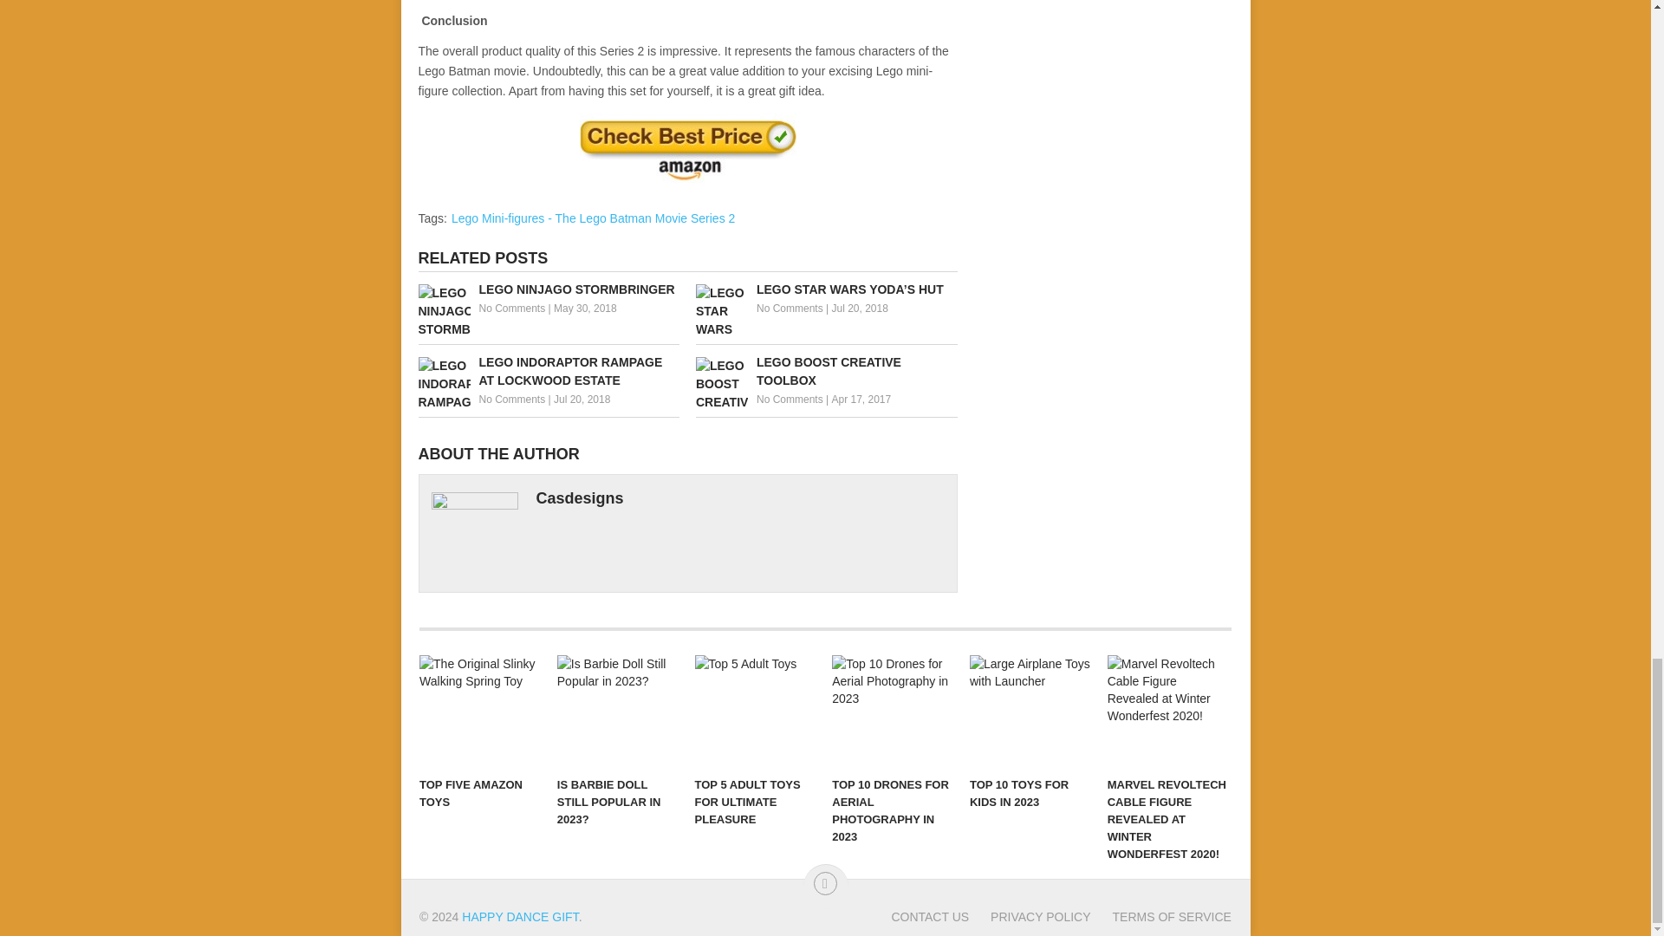 This screenshot has height=936, width=1664. Describe the element at coordinates (827, 372) in the screenshot. I see `Lego Boost Creative Toolbox` at that location.